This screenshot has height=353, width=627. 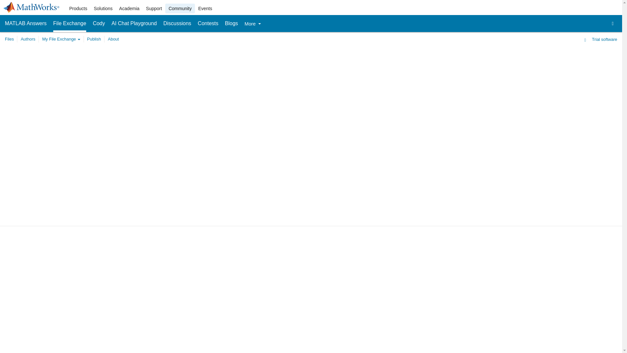 I want to click on Products, so click(x=78, y=8).